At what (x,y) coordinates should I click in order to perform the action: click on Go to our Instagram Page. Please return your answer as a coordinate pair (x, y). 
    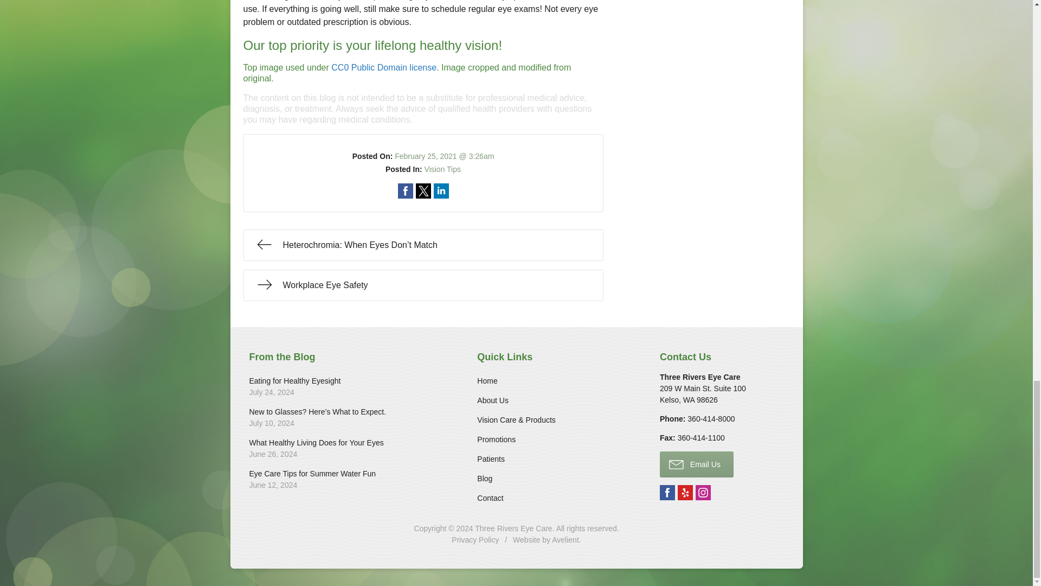
    Looking at the image, I should click on (703, 493).